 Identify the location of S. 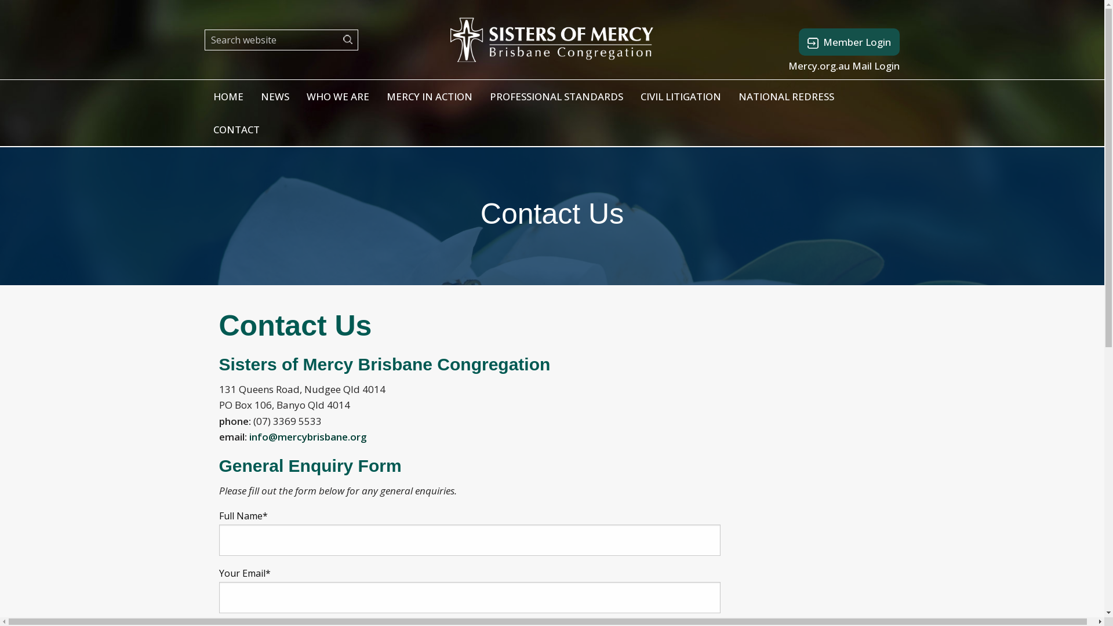
(350, 39).